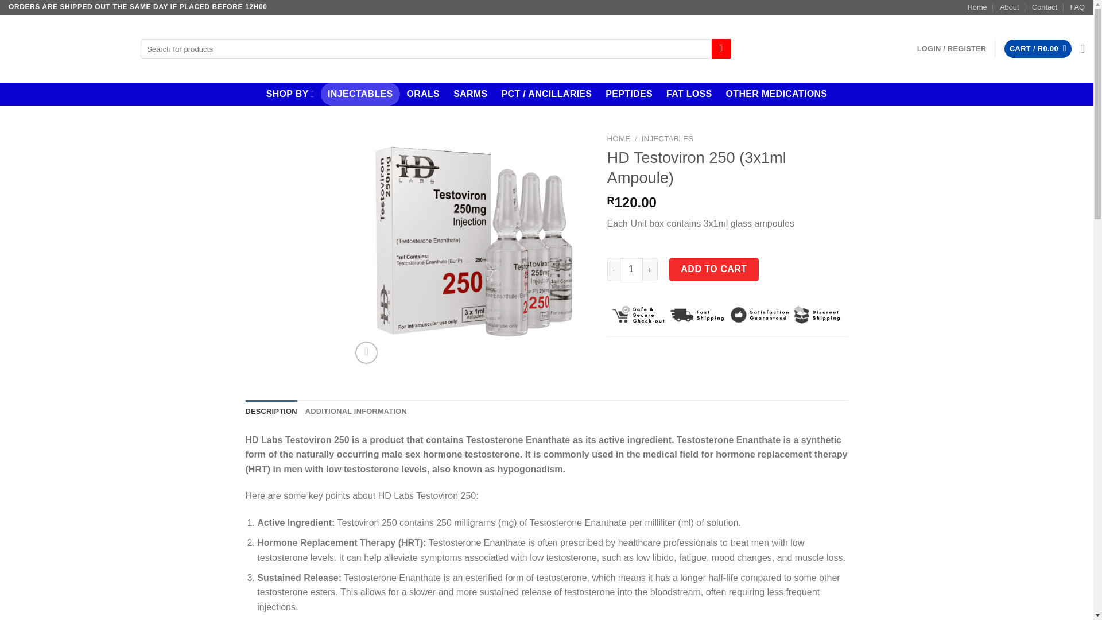 This screenshot has width=1102, height=620. What do you see at coordinates (469, 249) in the screenshot?
I see `Testiviron Render 2` at bounding box center [469, 249].